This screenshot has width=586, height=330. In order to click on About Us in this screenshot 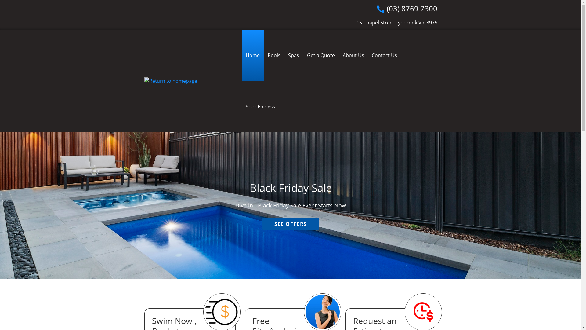, I will do `click(353, 55)`.